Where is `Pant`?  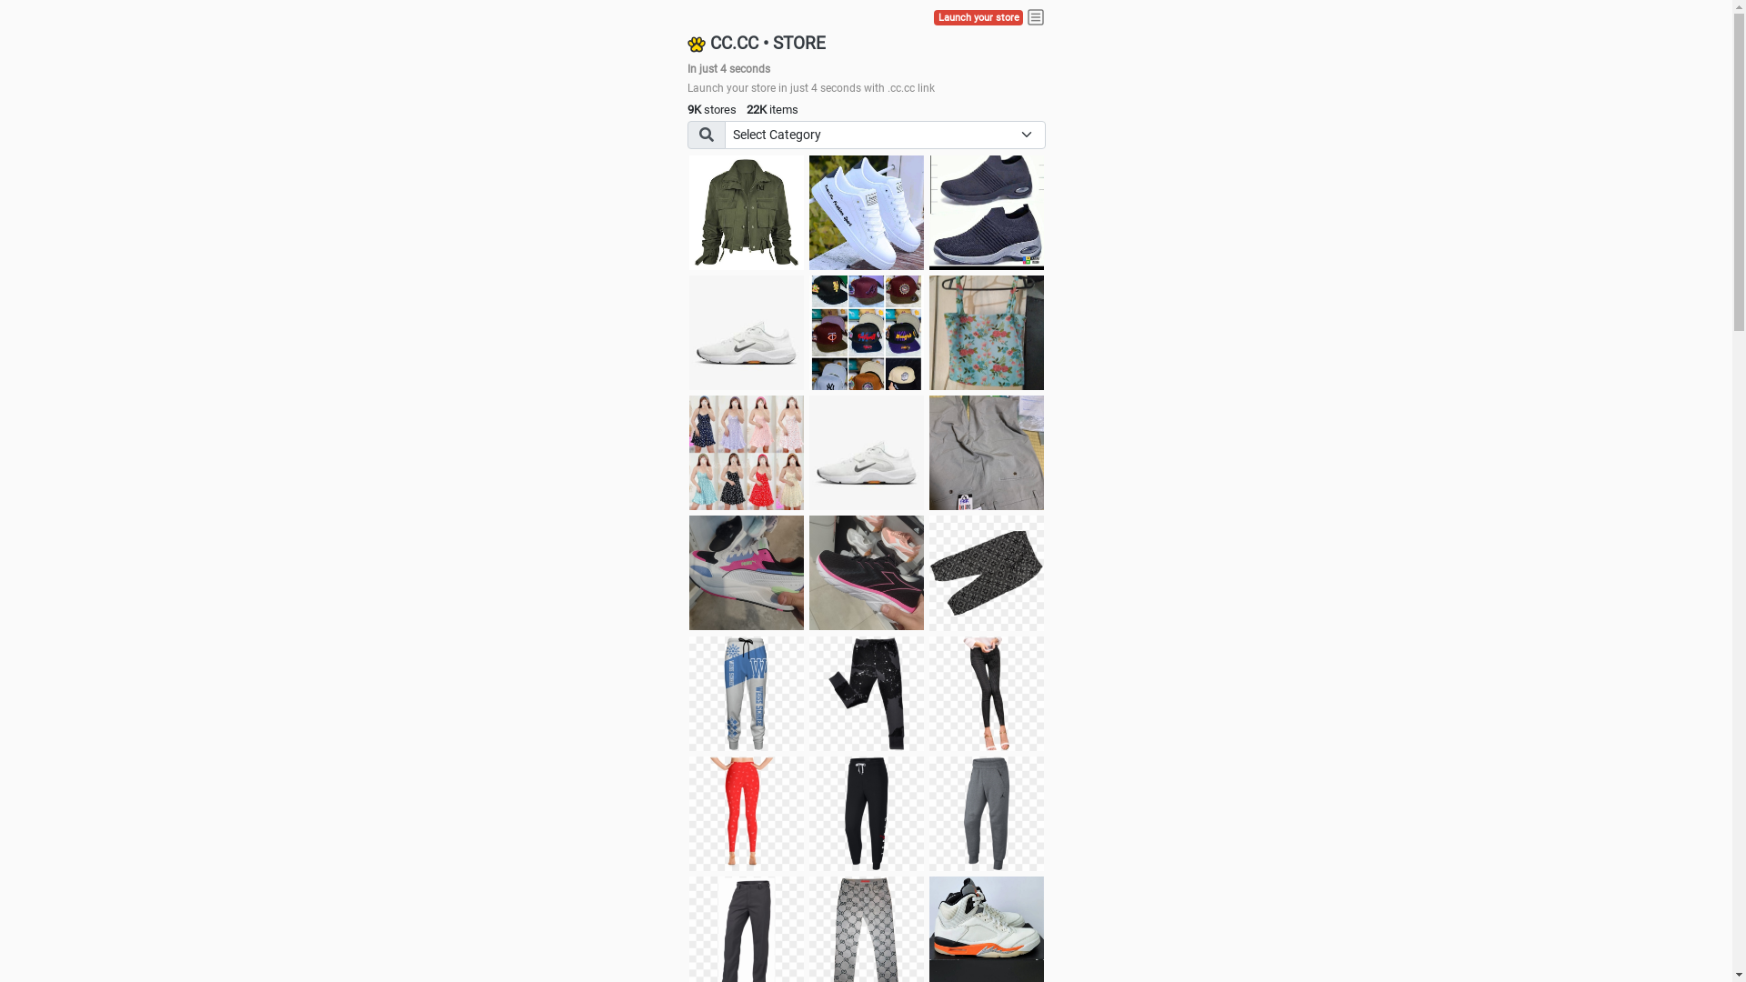 Pant is located at coordinates (747, 694).